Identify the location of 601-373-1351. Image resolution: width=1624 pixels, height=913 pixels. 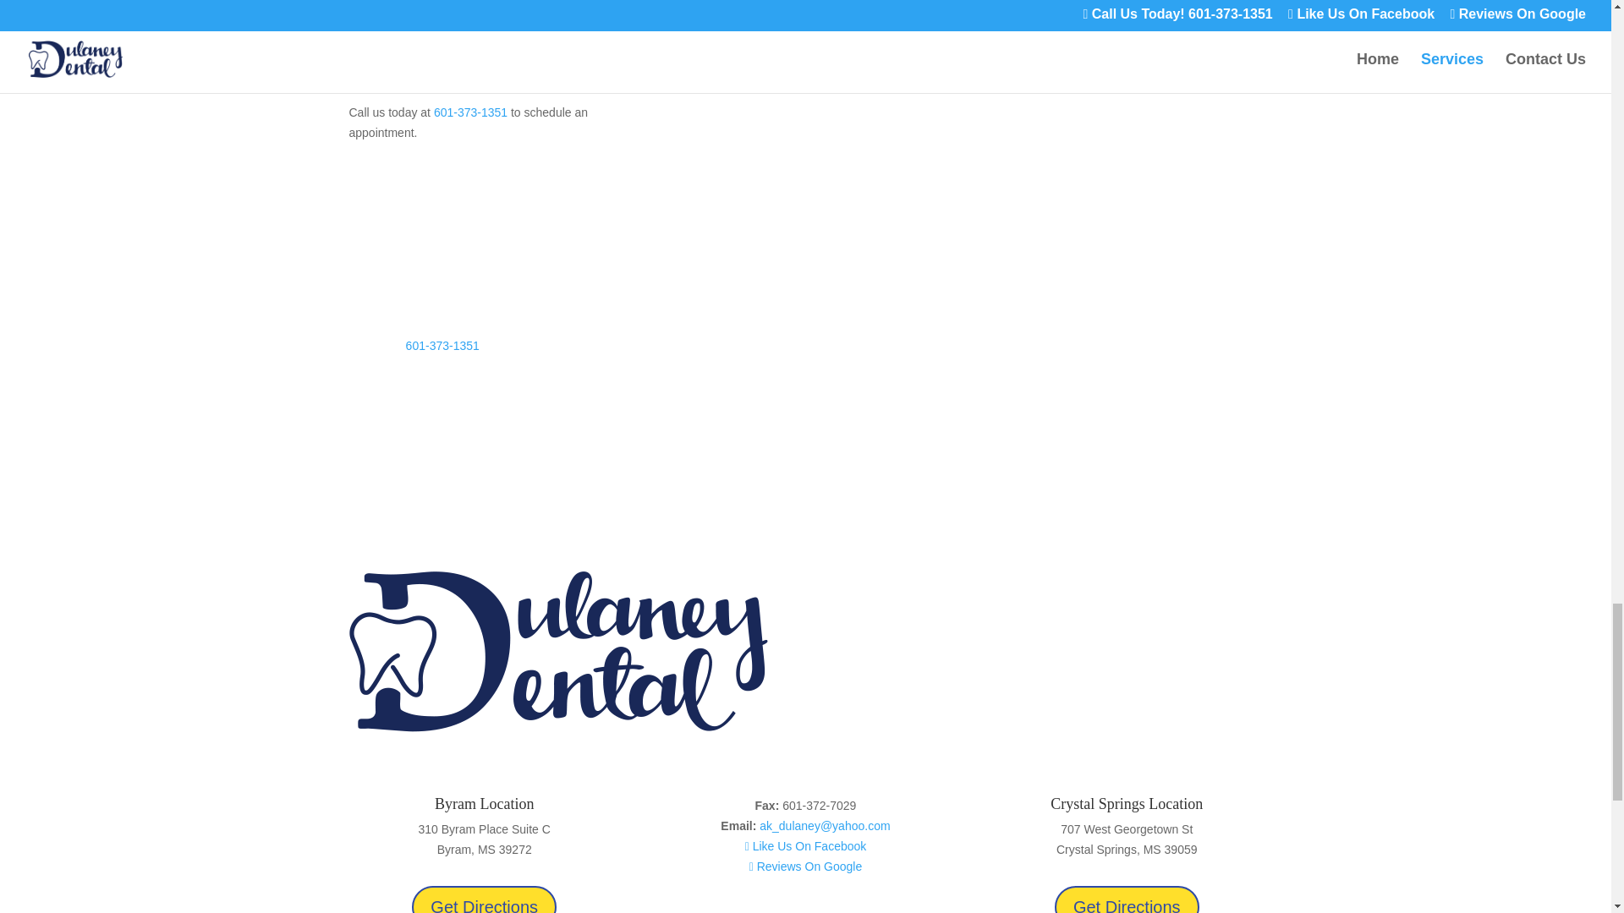
(442, 345).